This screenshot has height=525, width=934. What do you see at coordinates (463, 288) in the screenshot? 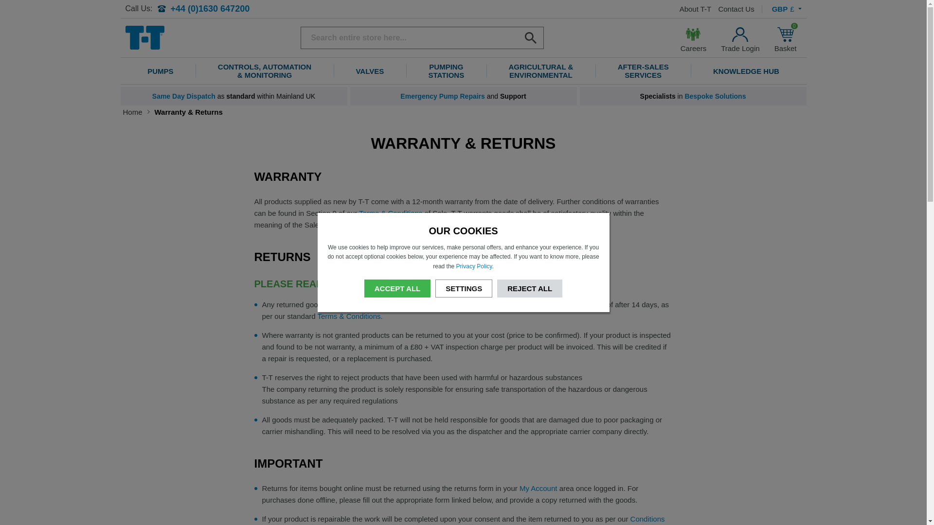
I see `SETTINGS` at bounding box center [463, 288].